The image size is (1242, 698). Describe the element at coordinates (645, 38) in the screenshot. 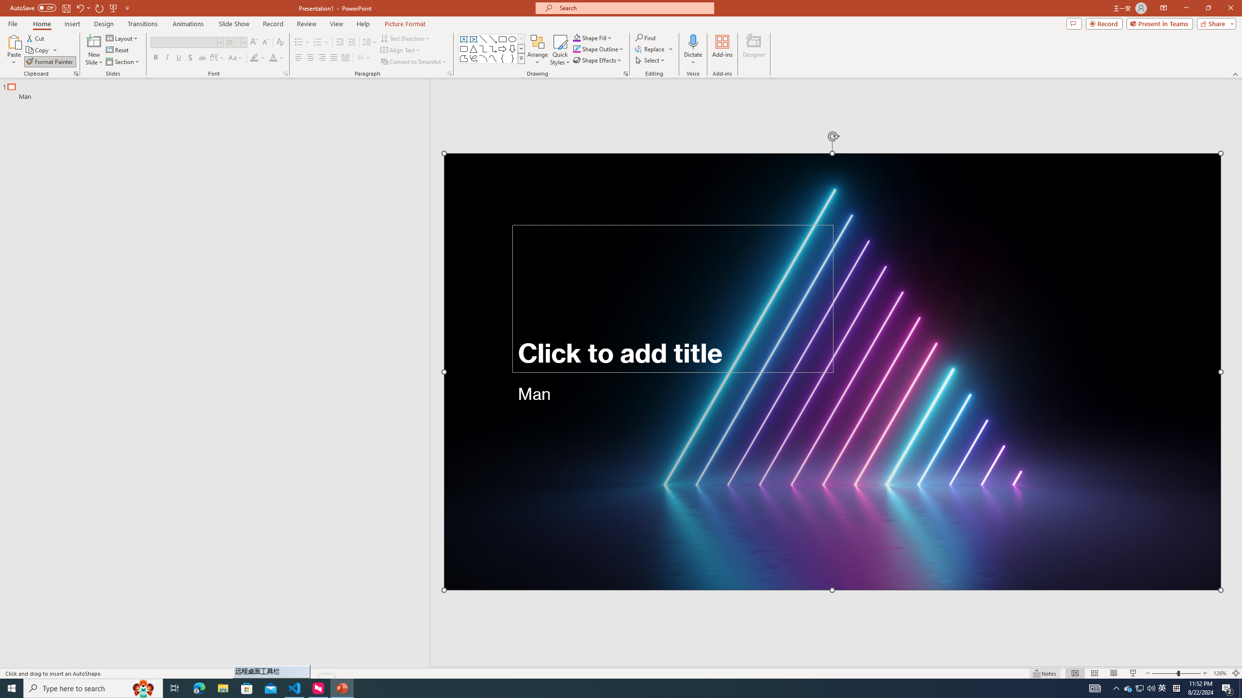

I see `Find...` at that location.